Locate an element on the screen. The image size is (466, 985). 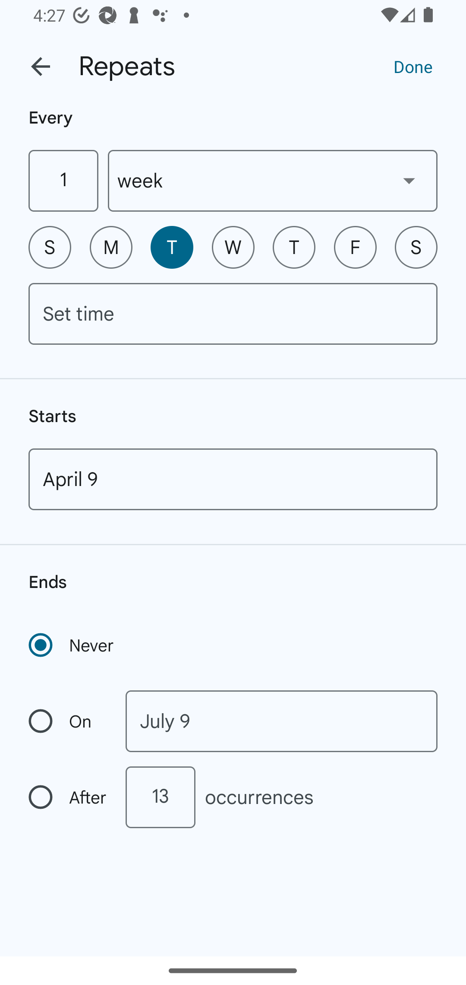
S Sunday is located at coordinates (50, 247).